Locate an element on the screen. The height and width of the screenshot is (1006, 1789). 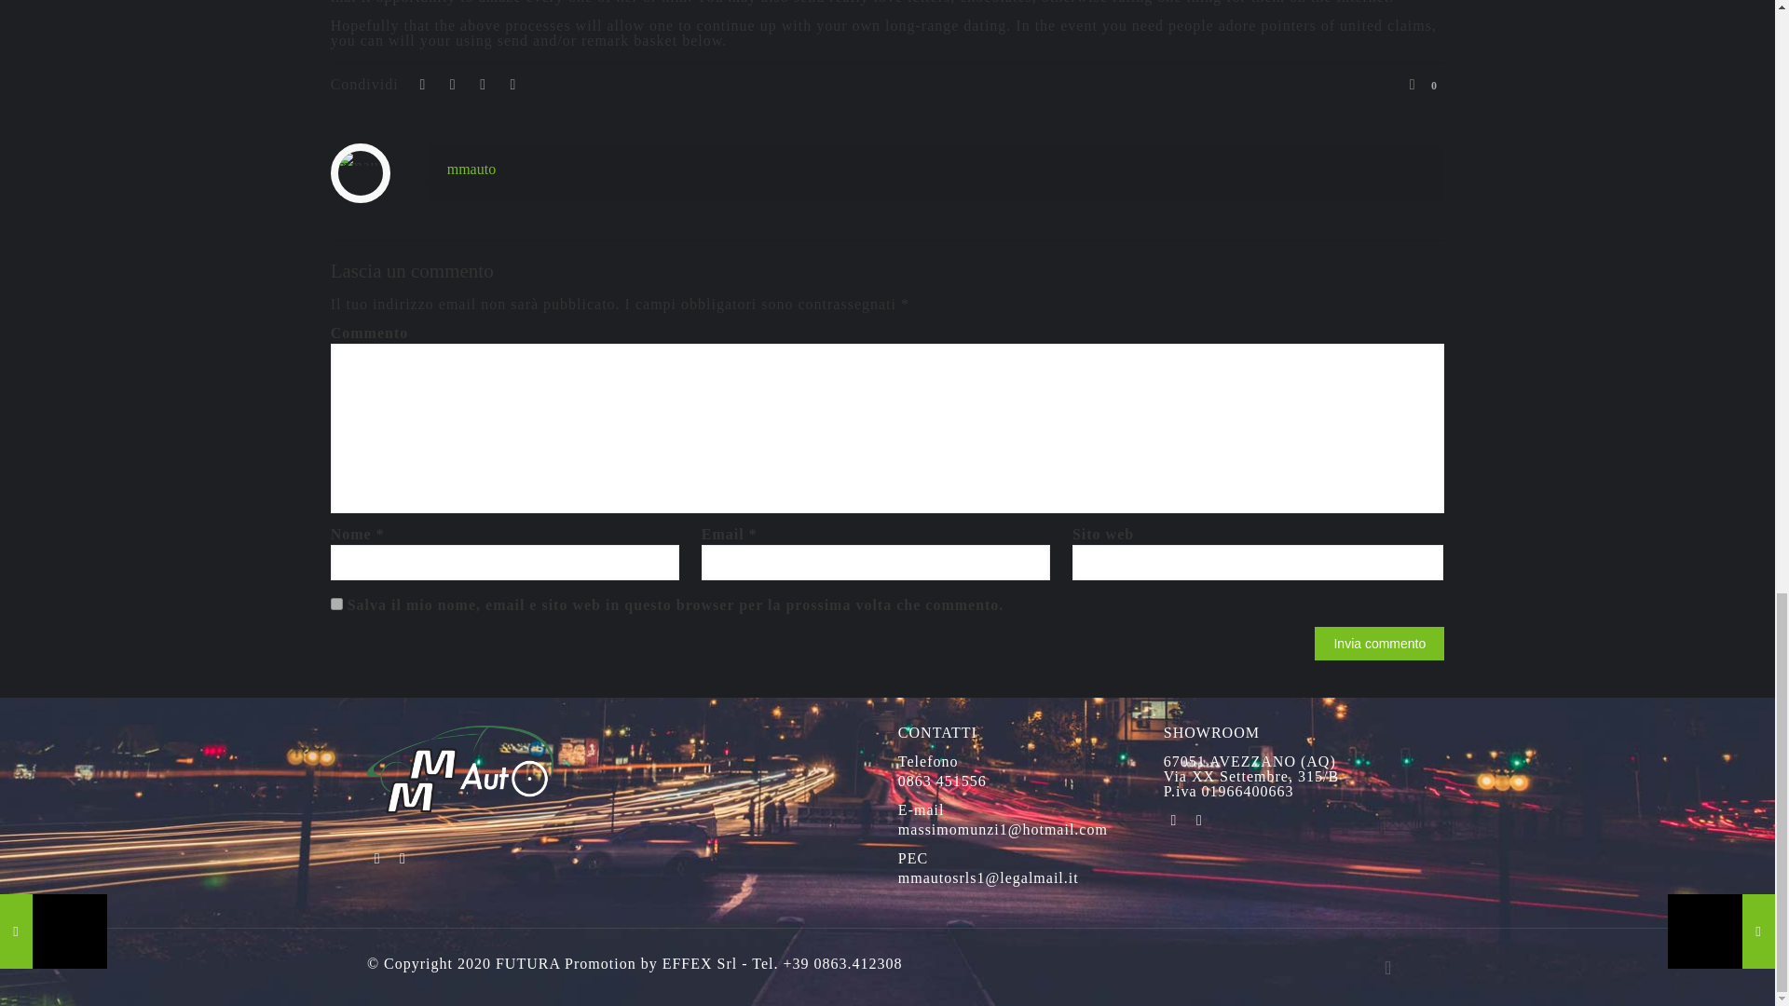
0 is located at coordinates (1423, 85).